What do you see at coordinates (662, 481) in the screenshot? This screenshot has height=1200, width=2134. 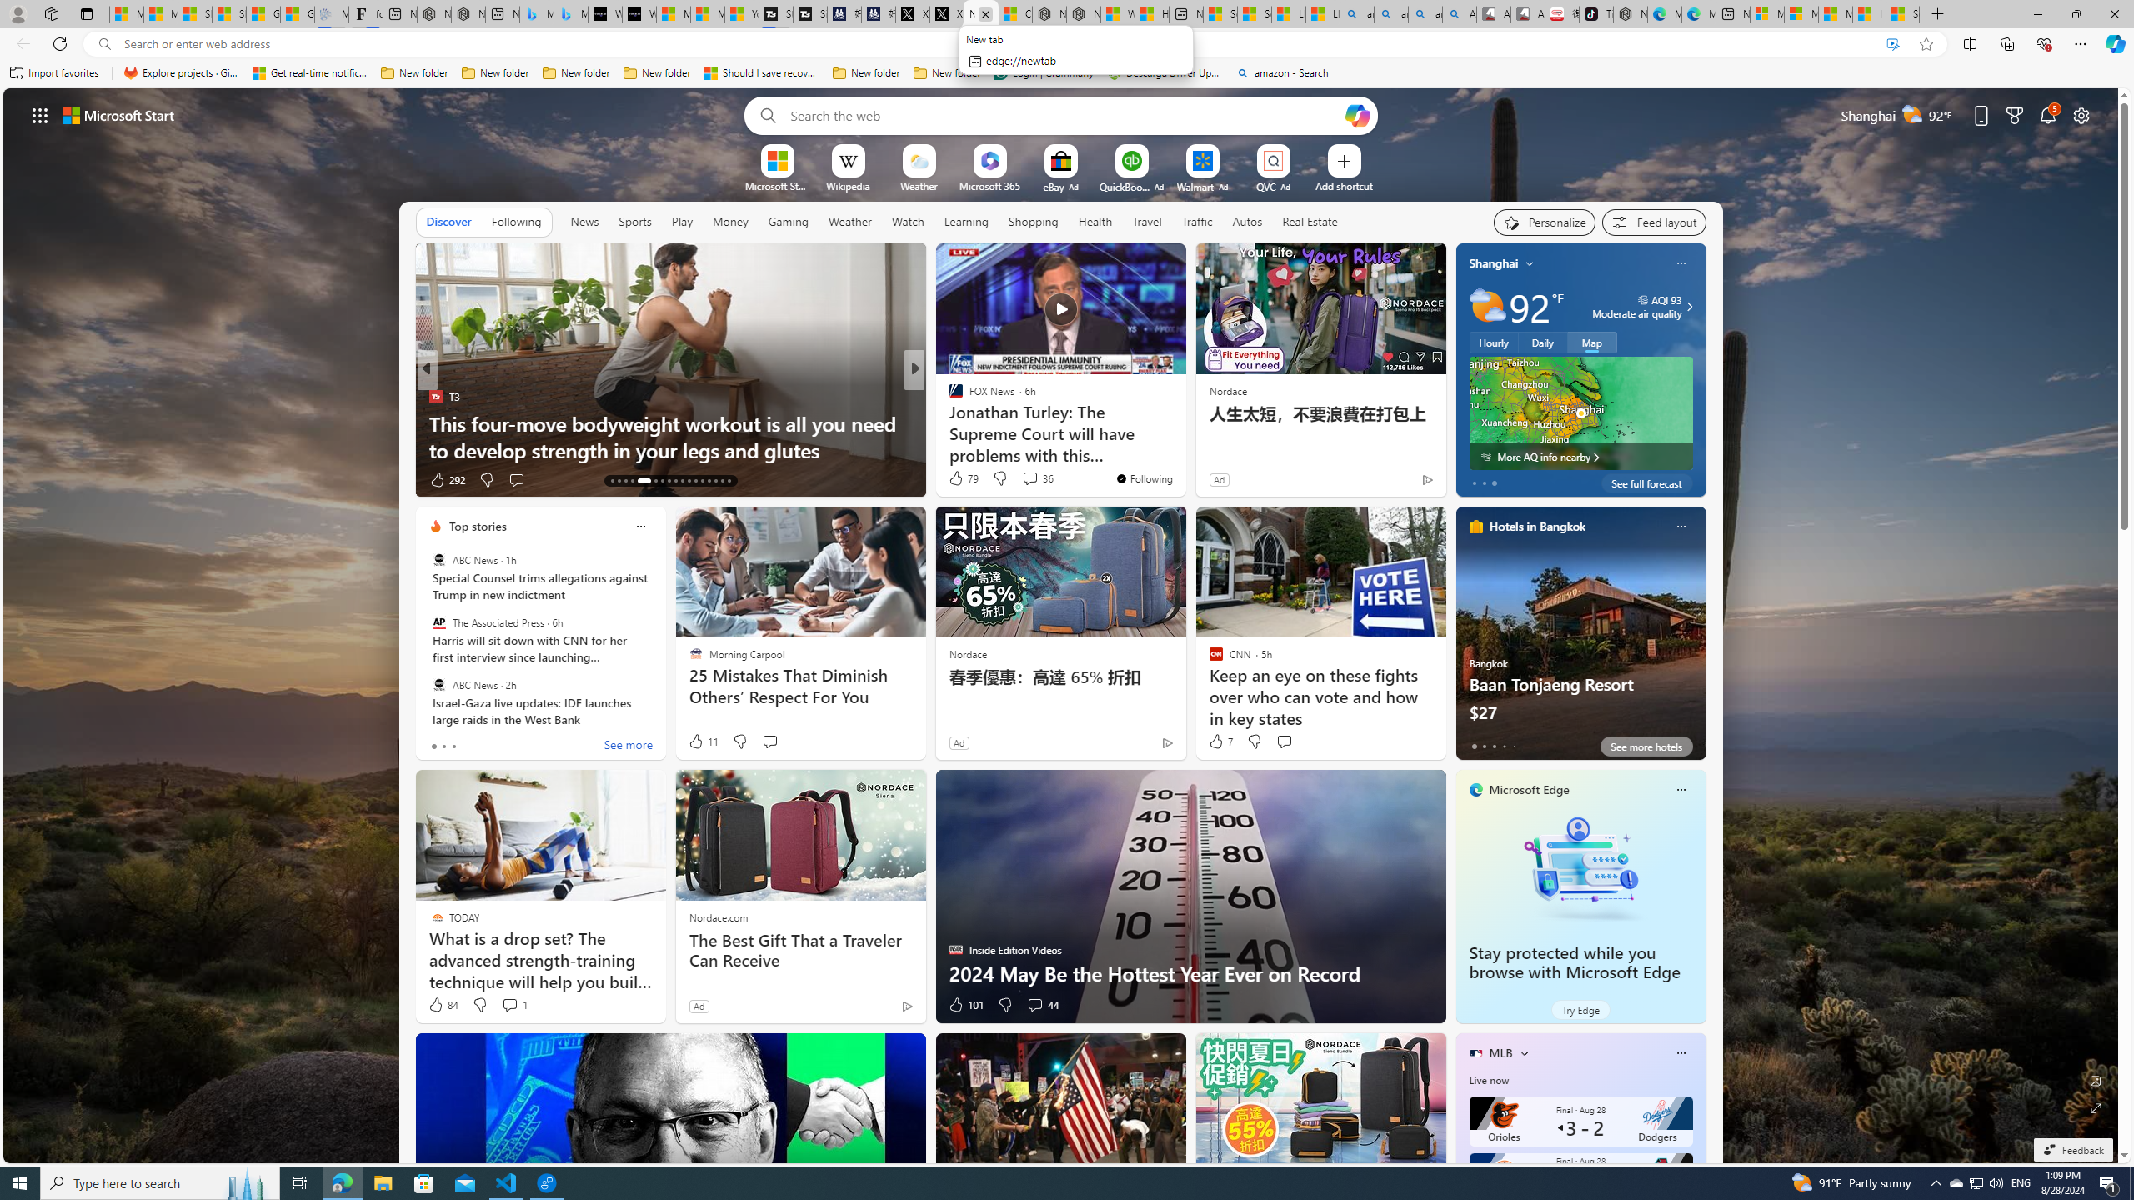 I see `AutomationID: tab-19` at bounding box center [662, 481].